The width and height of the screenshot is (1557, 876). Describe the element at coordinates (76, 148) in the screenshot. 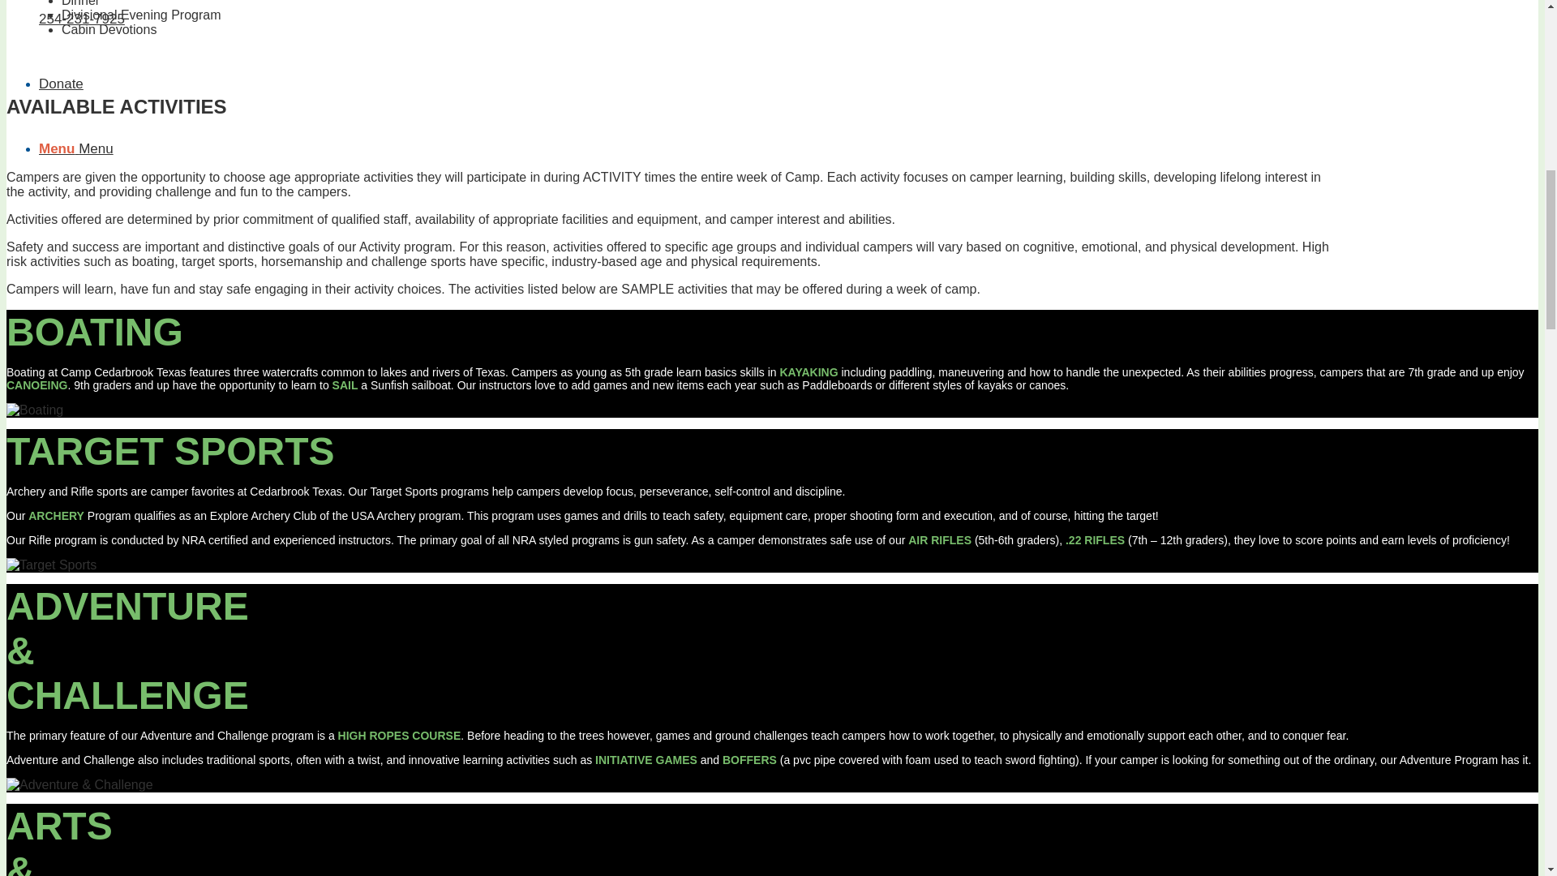

I see `Menu Menu` at that location.